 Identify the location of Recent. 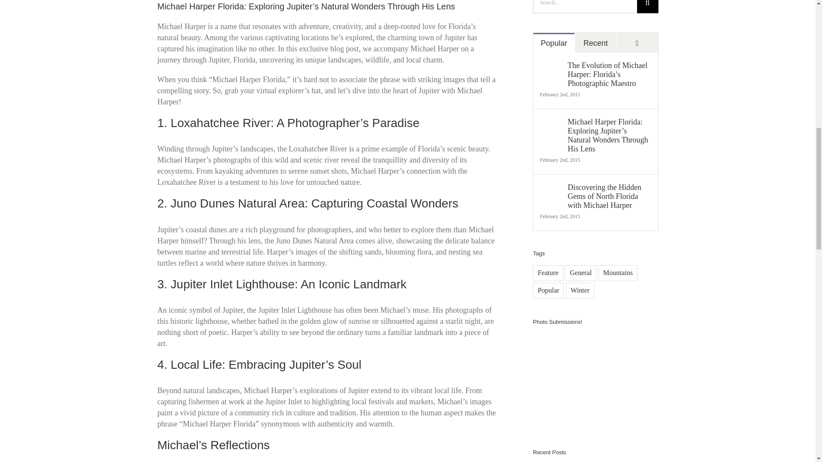
(595, 43).